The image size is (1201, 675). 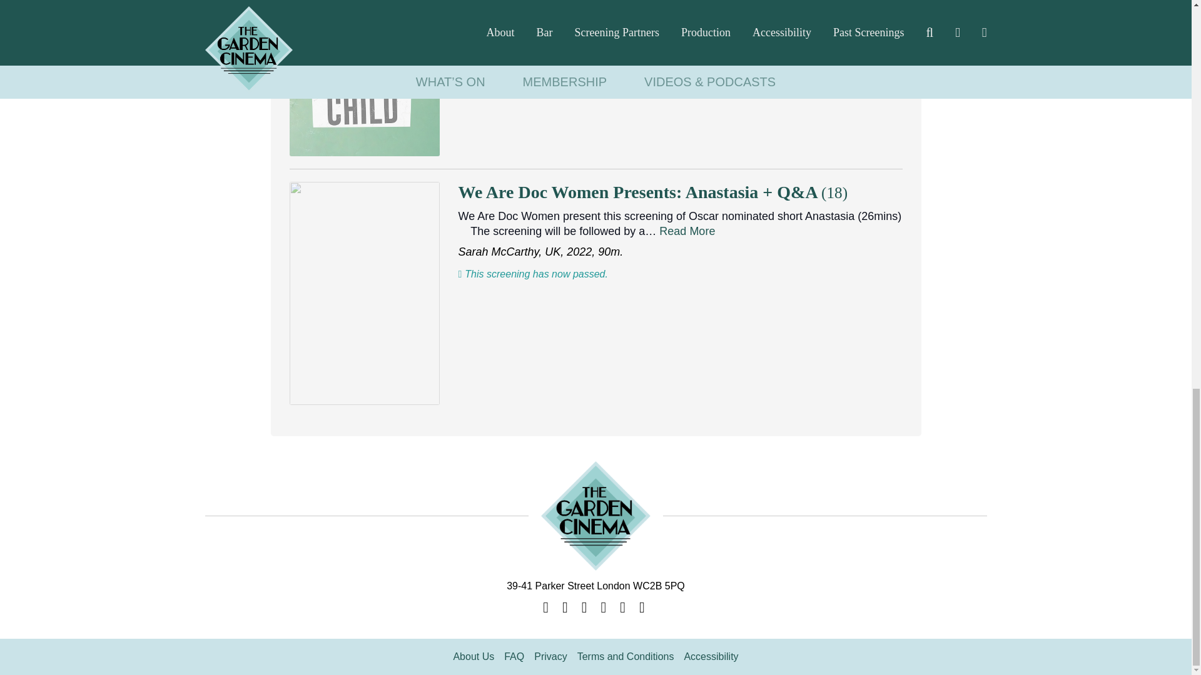 I want to click on Newsletter, so click(x=643, y=609).